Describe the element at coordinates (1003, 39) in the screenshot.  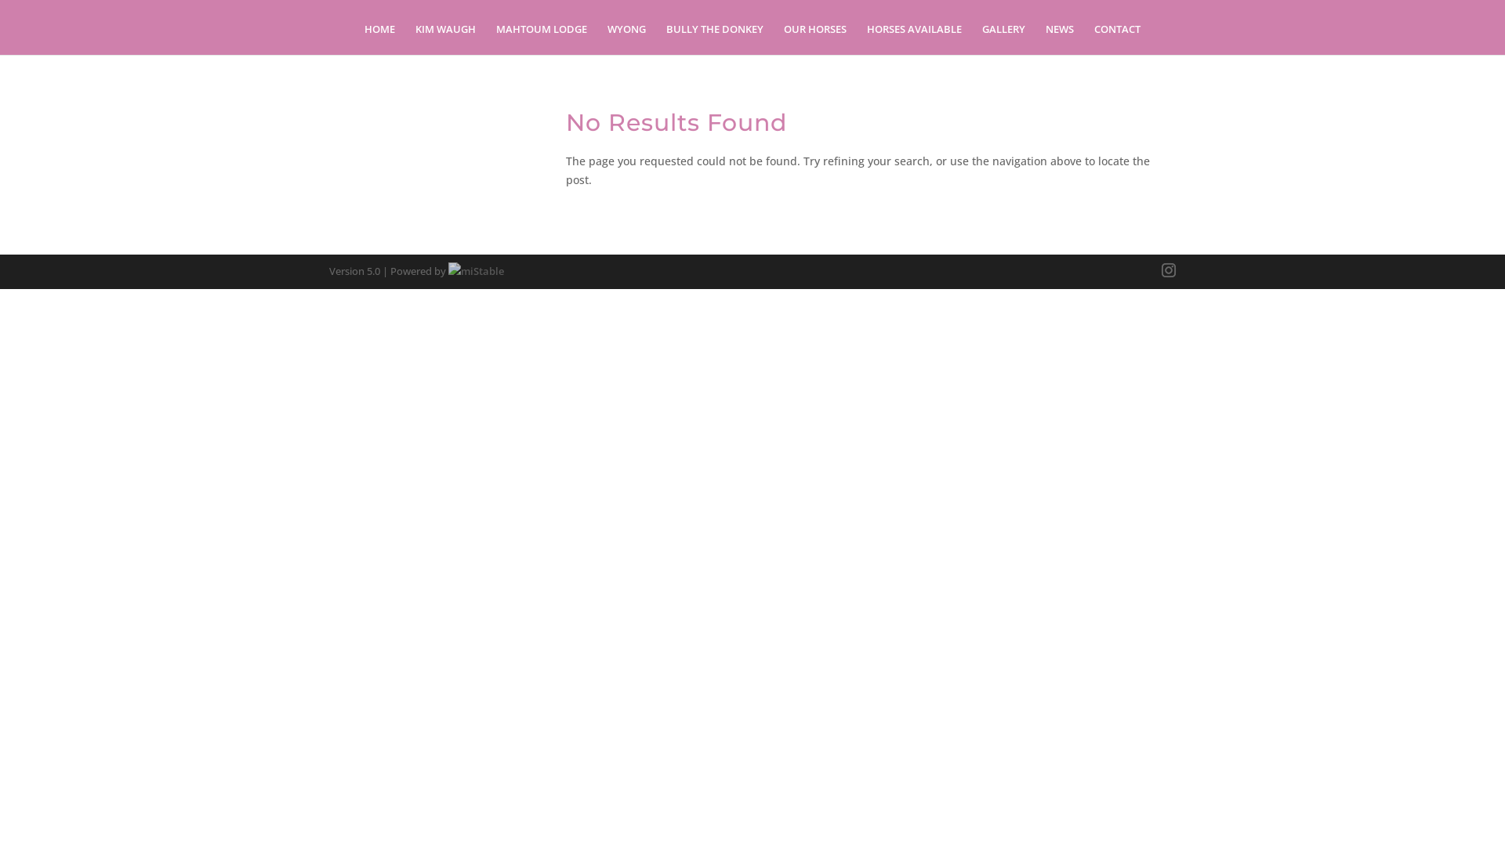
I see `GALLERY` at that location.